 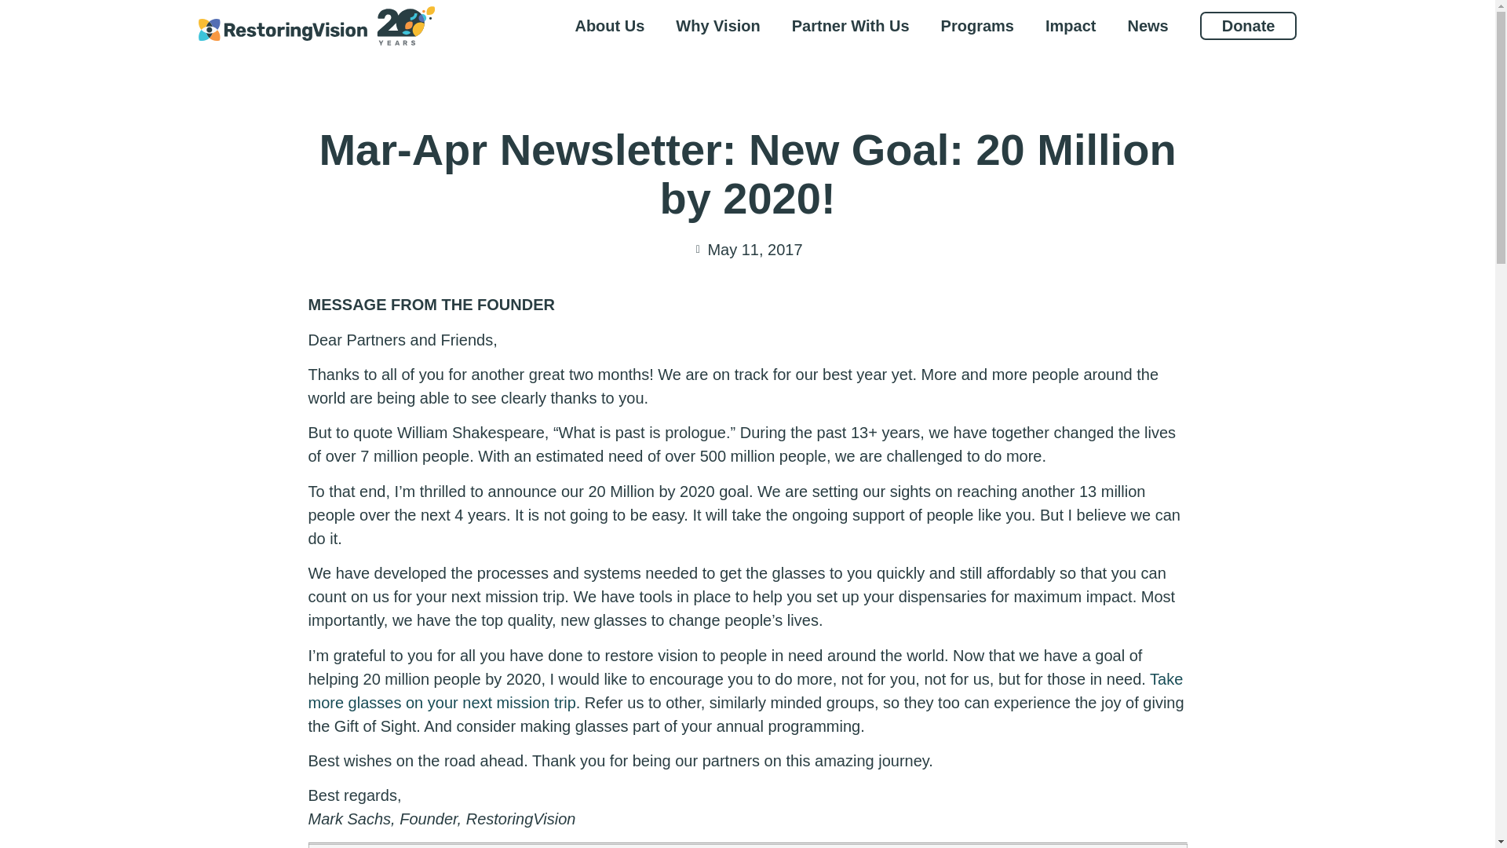 I want to click on Donate, so click(x=1248, y=25).